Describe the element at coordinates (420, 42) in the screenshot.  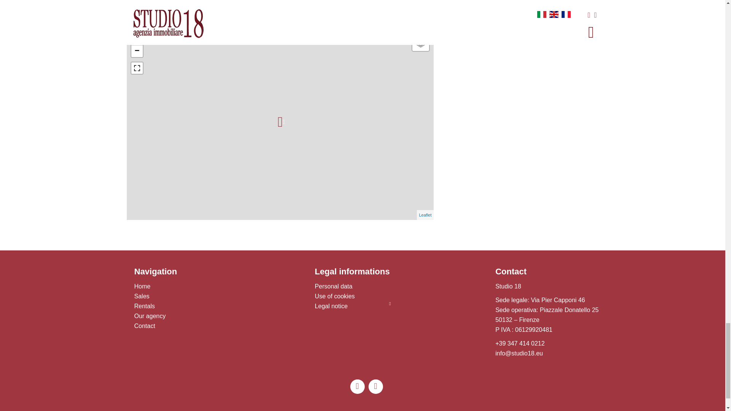
I see `Layers` at that location.